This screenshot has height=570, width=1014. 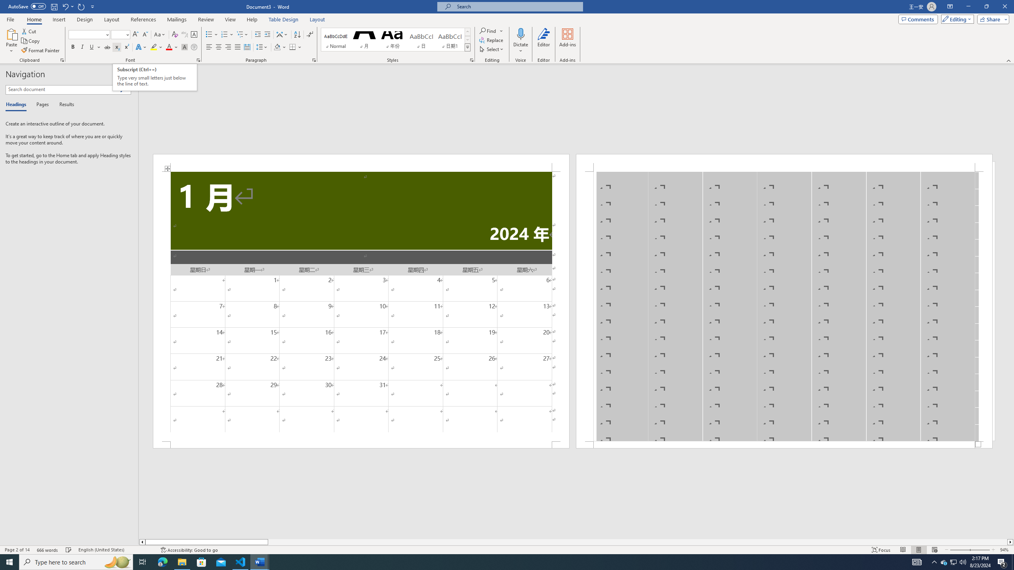 What do you see at coordinates (142, 542) in the screenshot?
I see `Column left` at bounding box center [142, 542].